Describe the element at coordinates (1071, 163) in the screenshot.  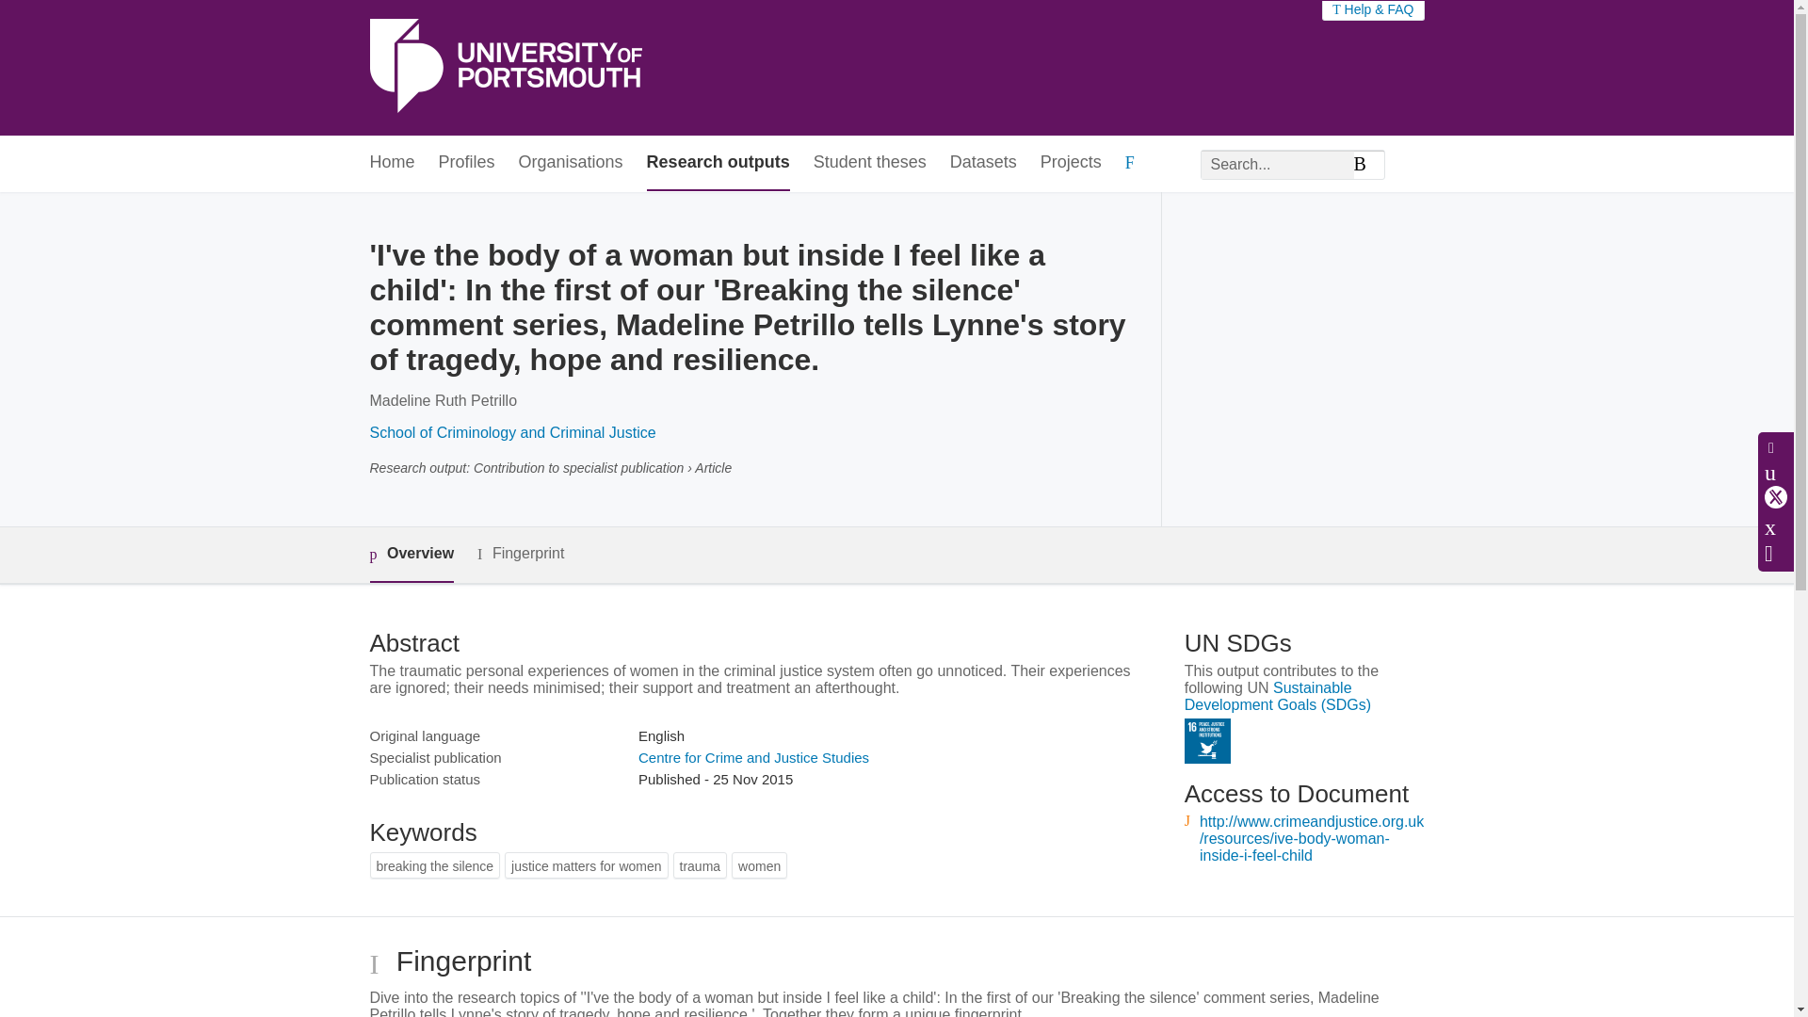
I see `Projects` at that location.